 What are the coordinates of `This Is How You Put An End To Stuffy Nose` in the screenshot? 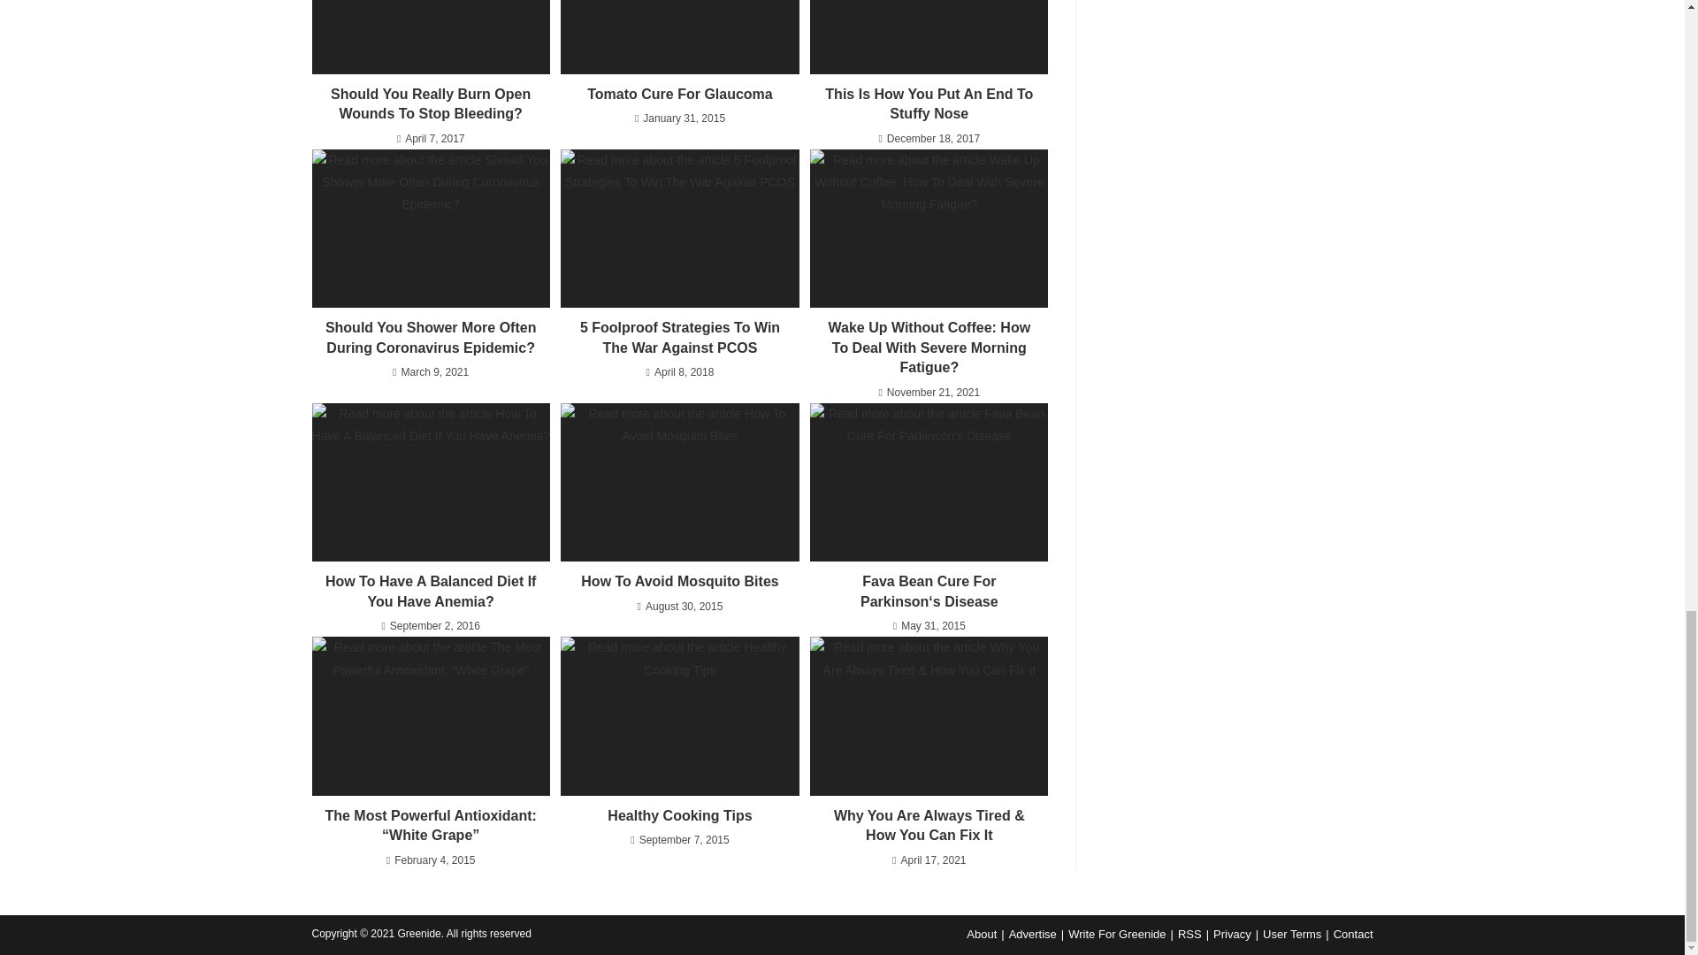 It's located at (929, 104).